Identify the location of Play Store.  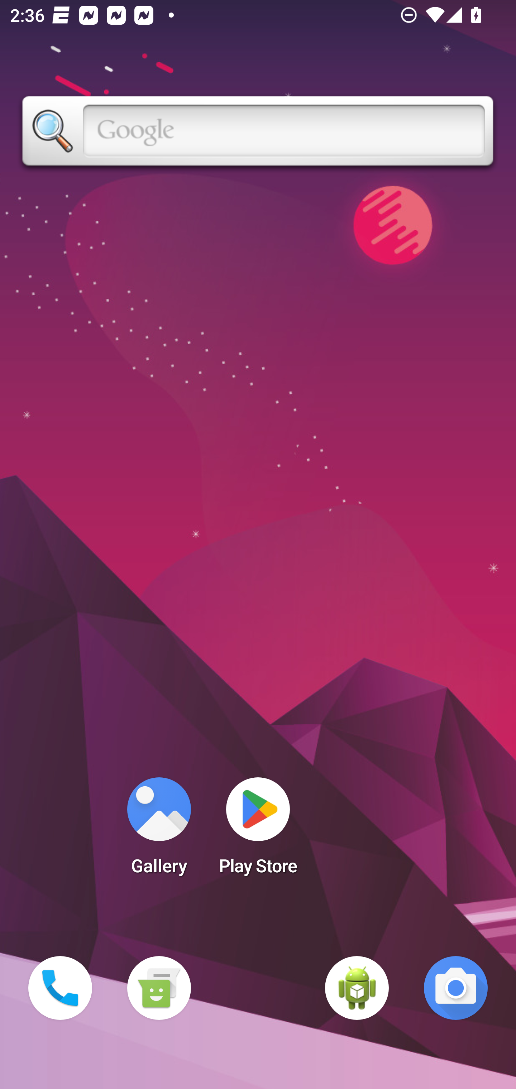
(258, 830).